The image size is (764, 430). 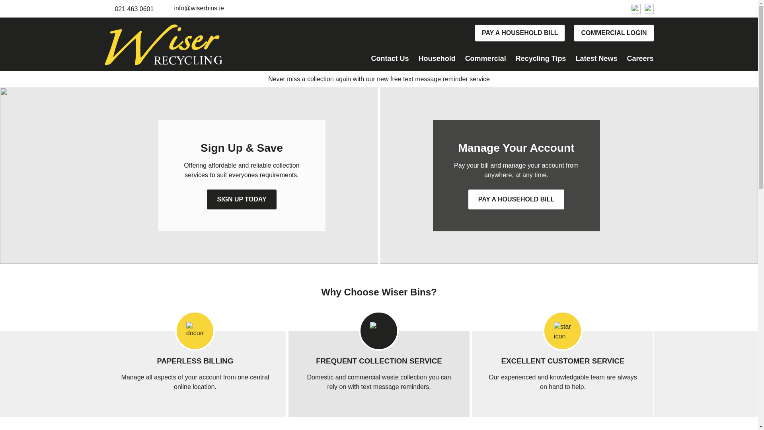 What do you see at coordinates (437, 60) in the screenshot?
I see `Household` at bounding box center [437, 60].